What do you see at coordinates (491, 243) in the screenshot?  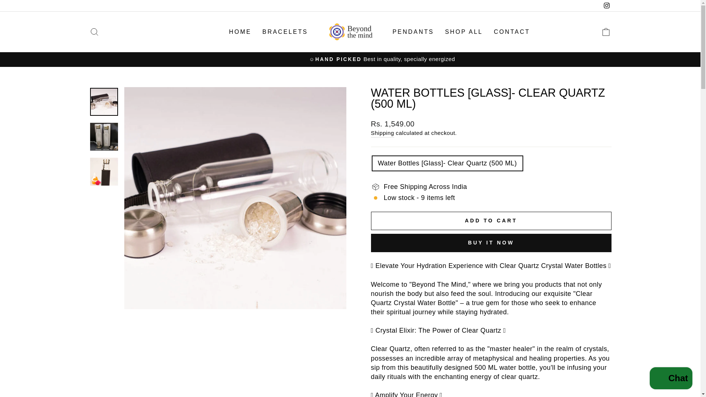 I see `BUY IT NOW` at bounding box center [491, 243].